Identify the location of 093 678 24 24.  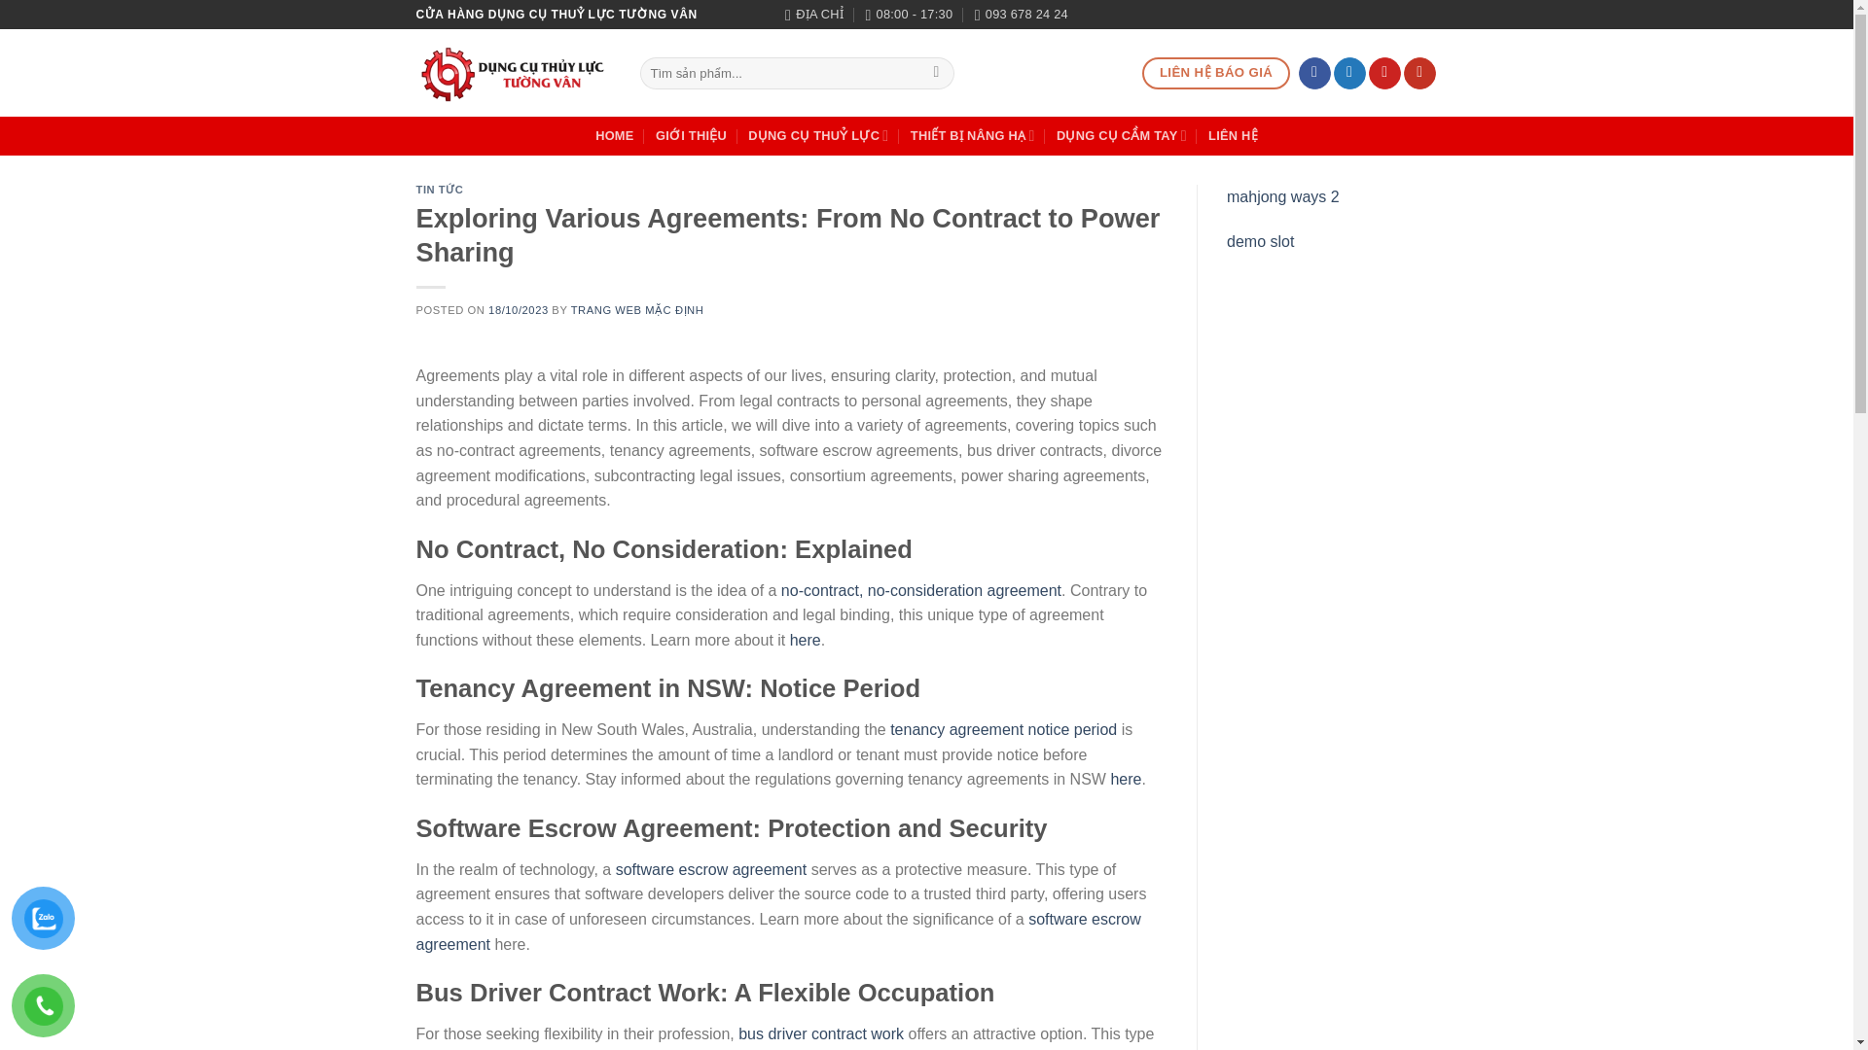
(1022, 15).